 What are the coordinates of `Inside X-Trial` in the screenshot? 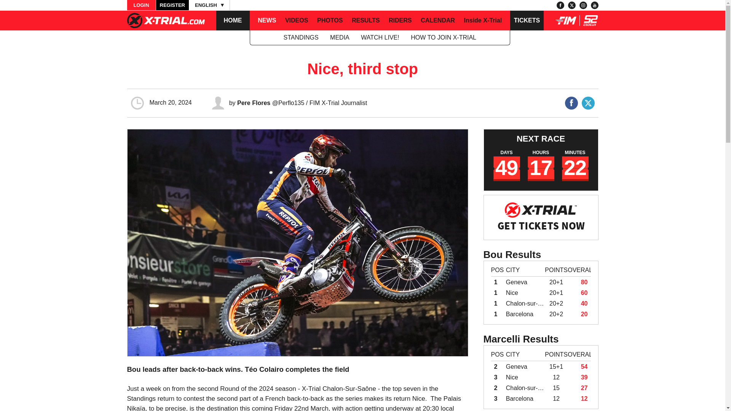 It's located at (483, 21).